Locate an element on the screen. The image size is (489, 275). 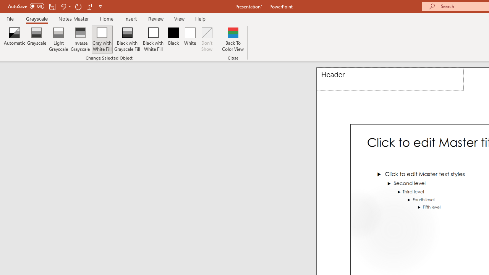
Inverse Grayscale is located at coordinates (80, 39).